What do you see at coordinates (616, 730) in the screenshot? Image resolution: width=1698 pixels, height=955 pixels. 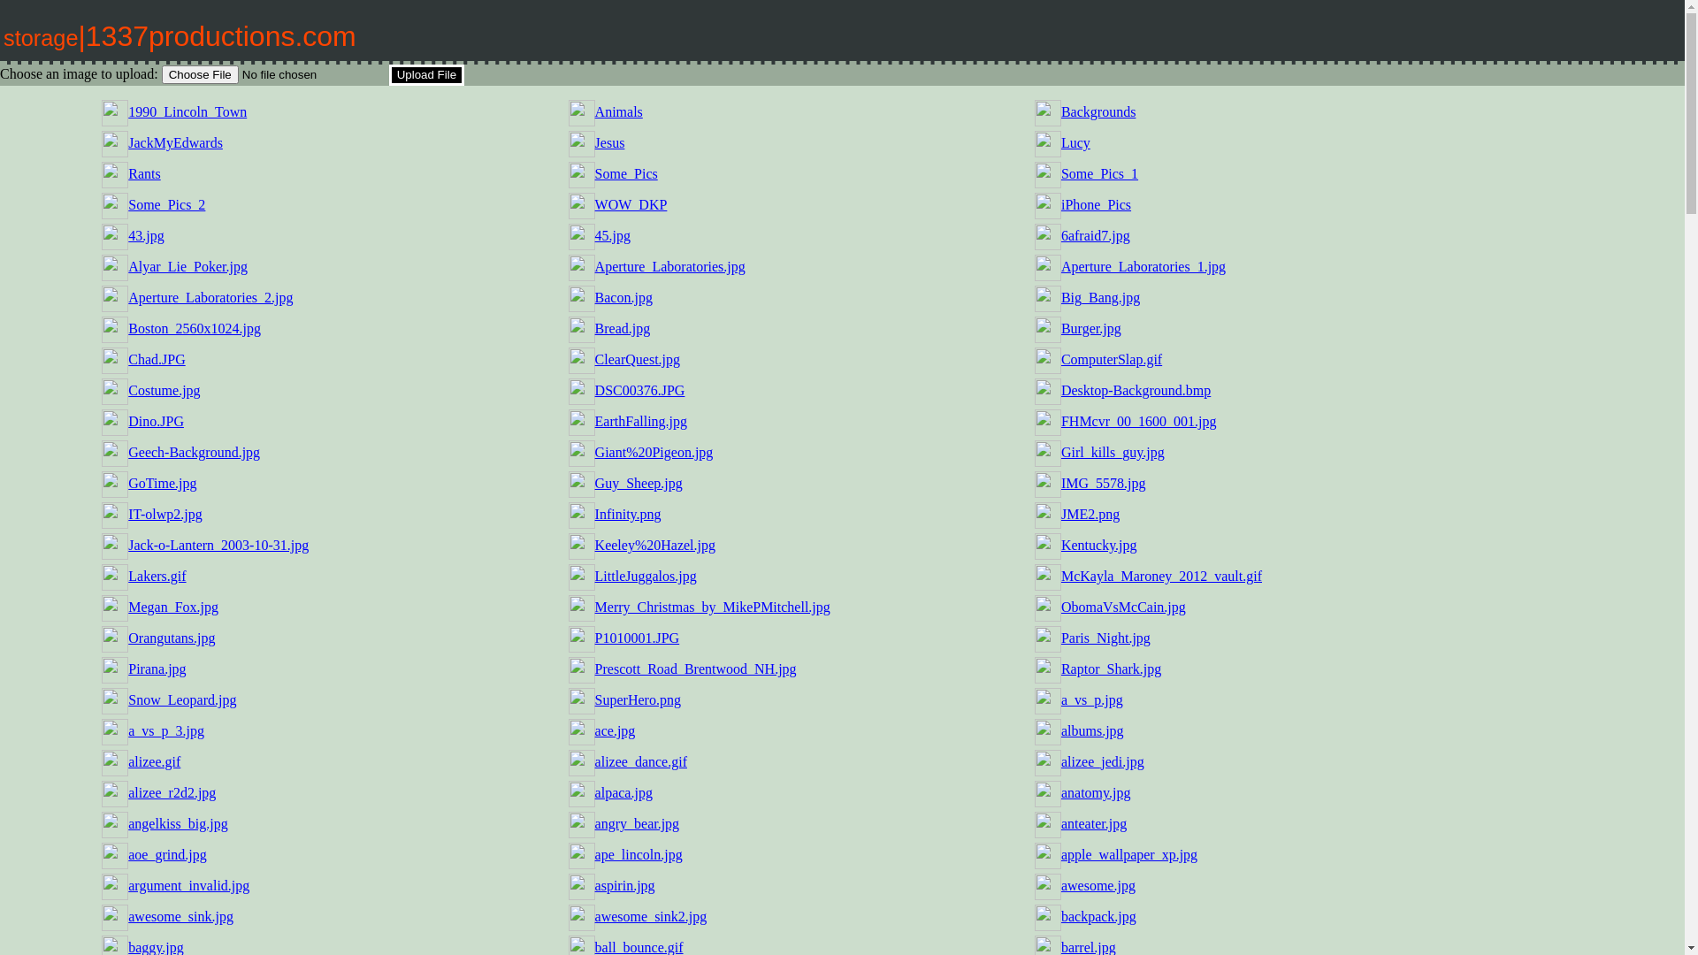 I see `ace.jpg` at bounding box center [616, 730].